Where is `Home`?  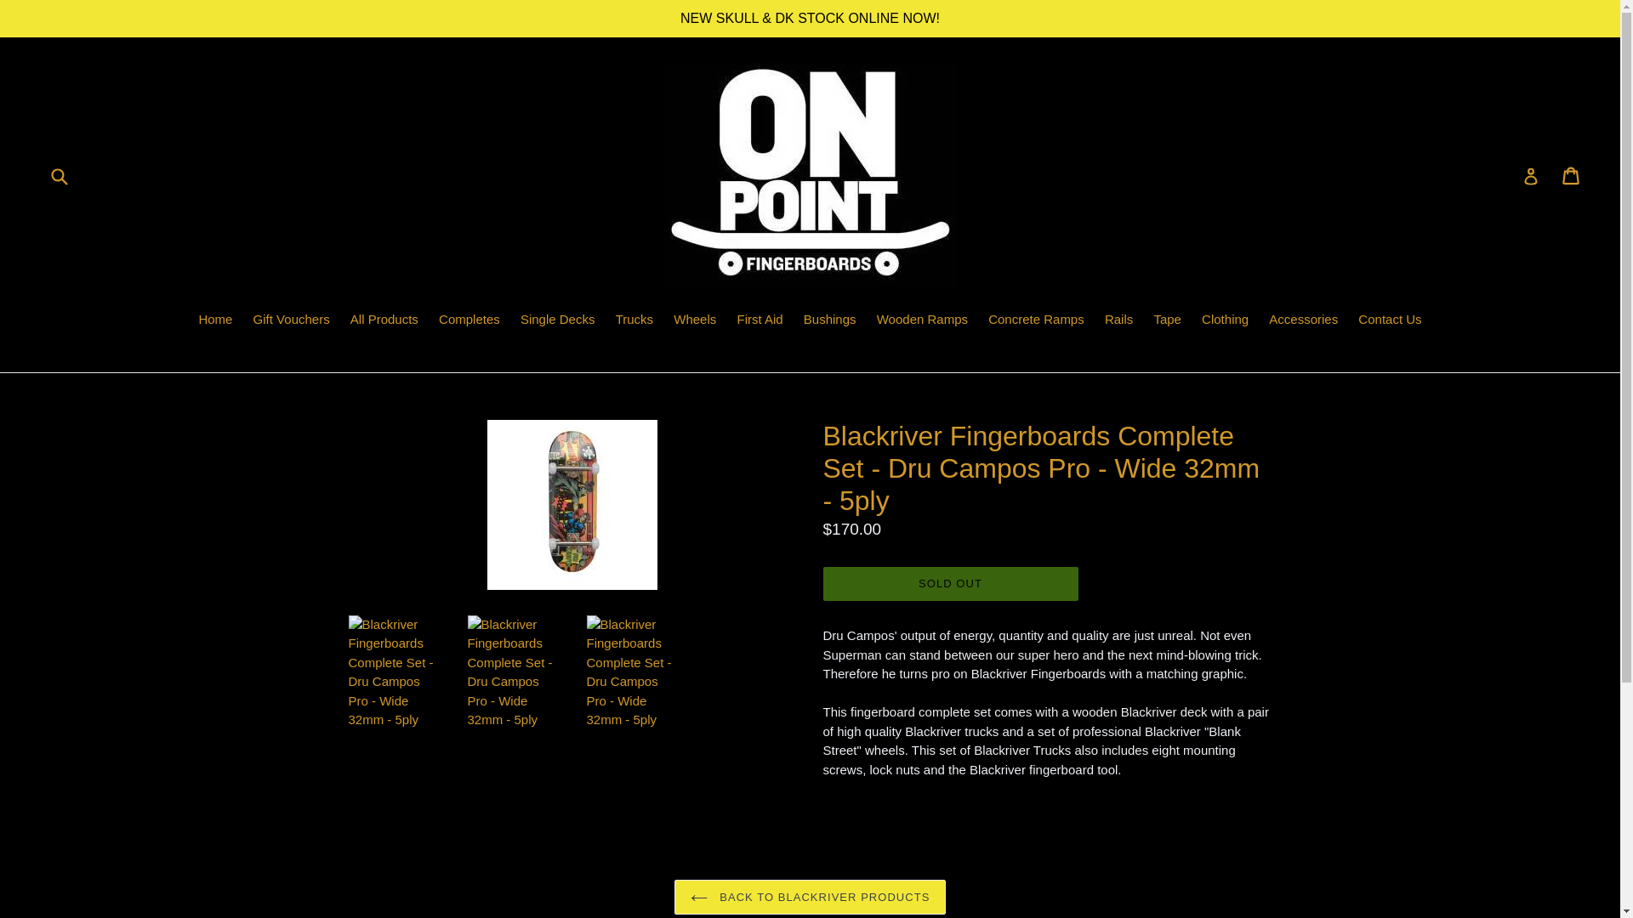 Home is located at coordinates (214, 321).